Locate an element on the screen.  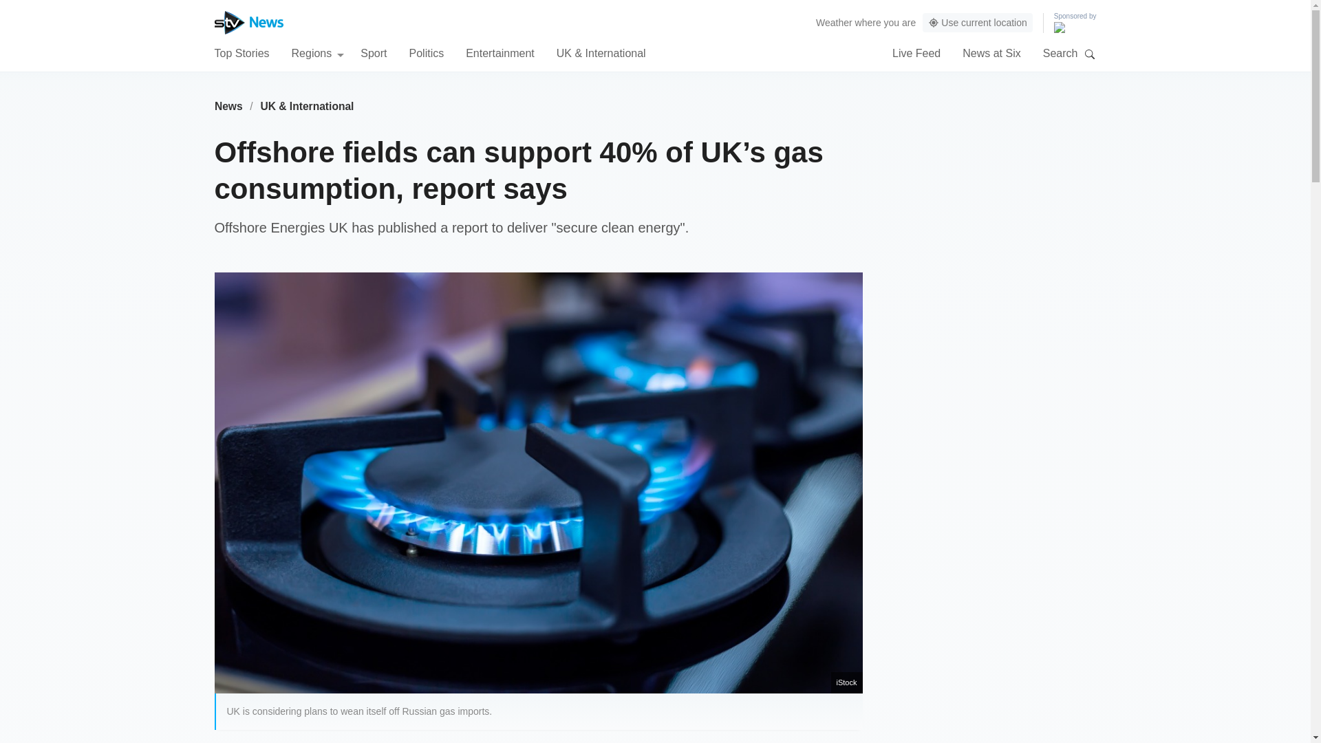
News at Six is located at coordinates (991, 52).